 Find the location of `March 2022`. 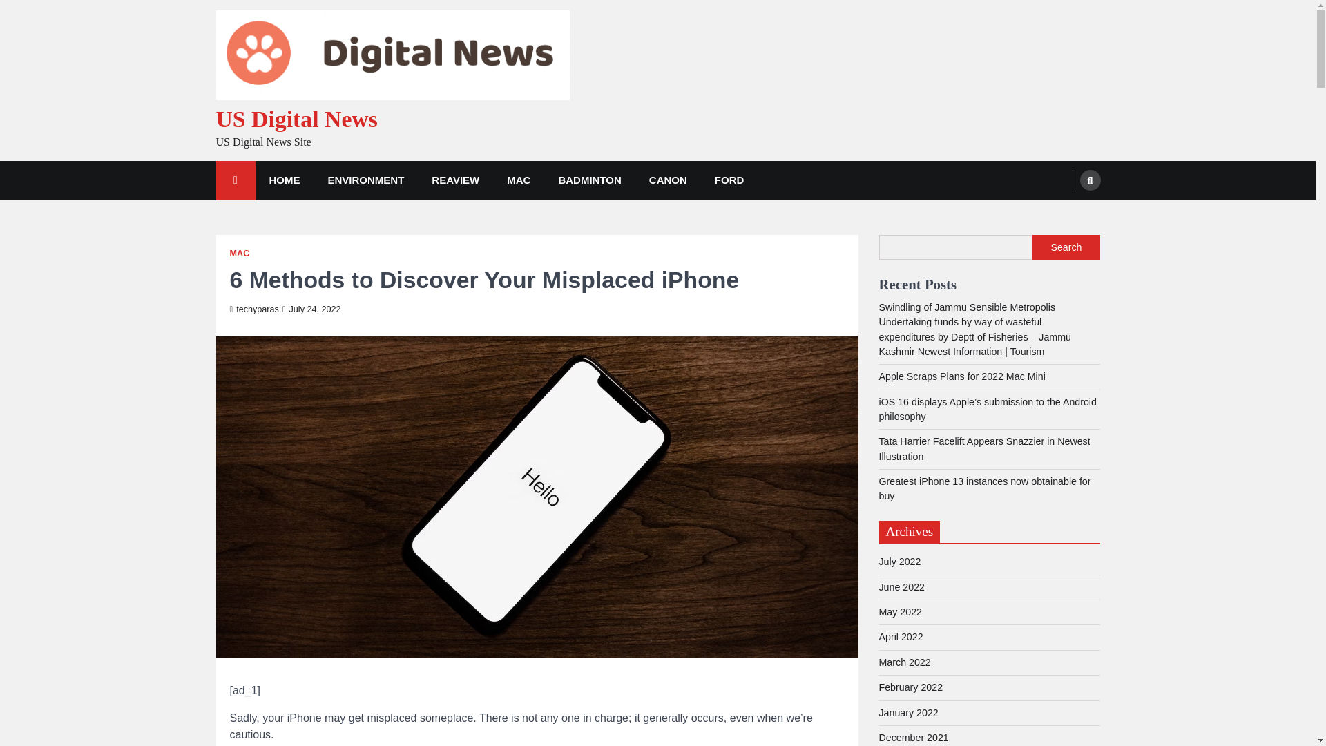

March 2022 is located at coordinates (904, 662).